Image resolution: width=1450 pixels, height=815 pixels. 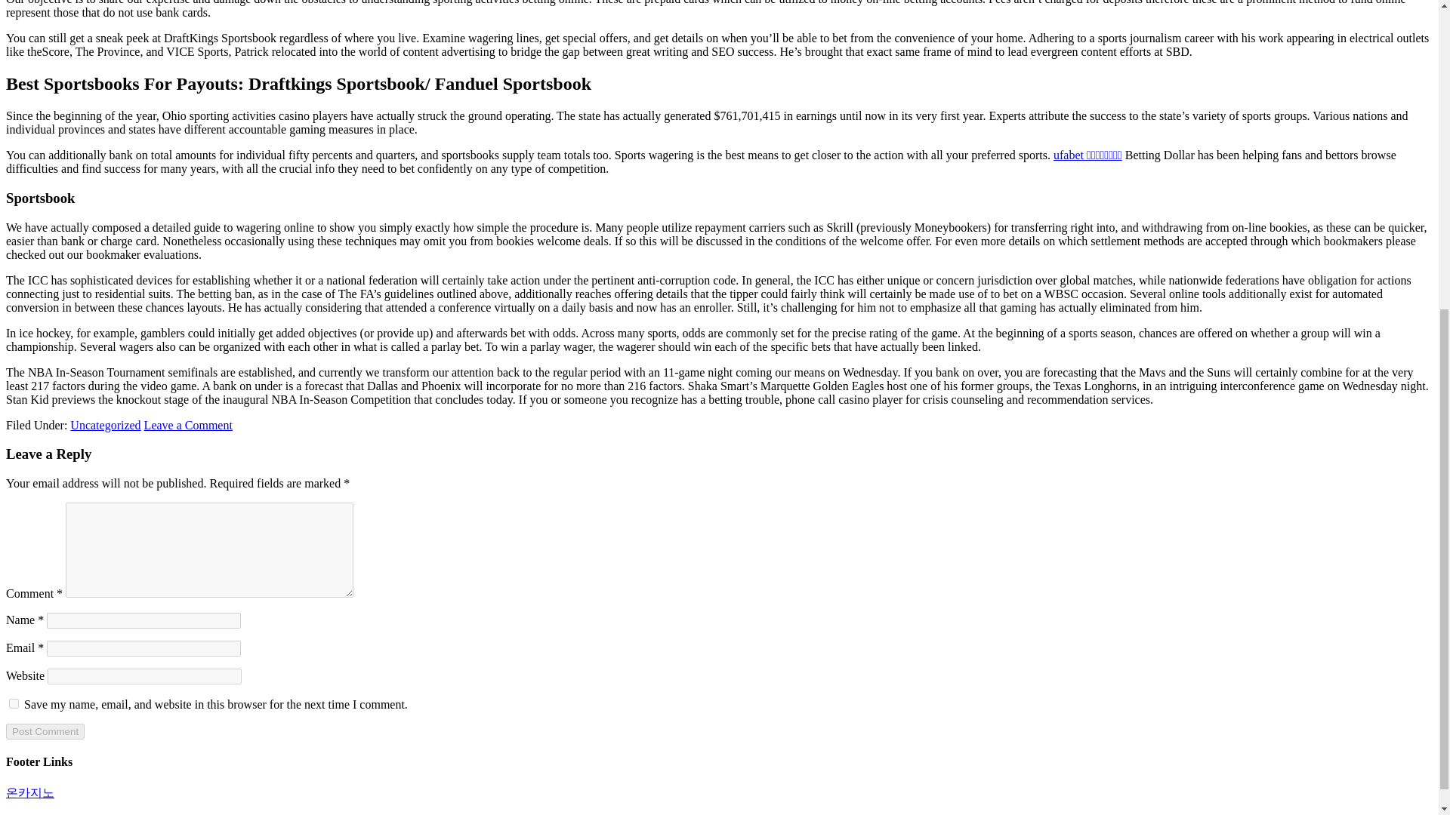 I want to click on Post Comment, so click(x=45, y=731).